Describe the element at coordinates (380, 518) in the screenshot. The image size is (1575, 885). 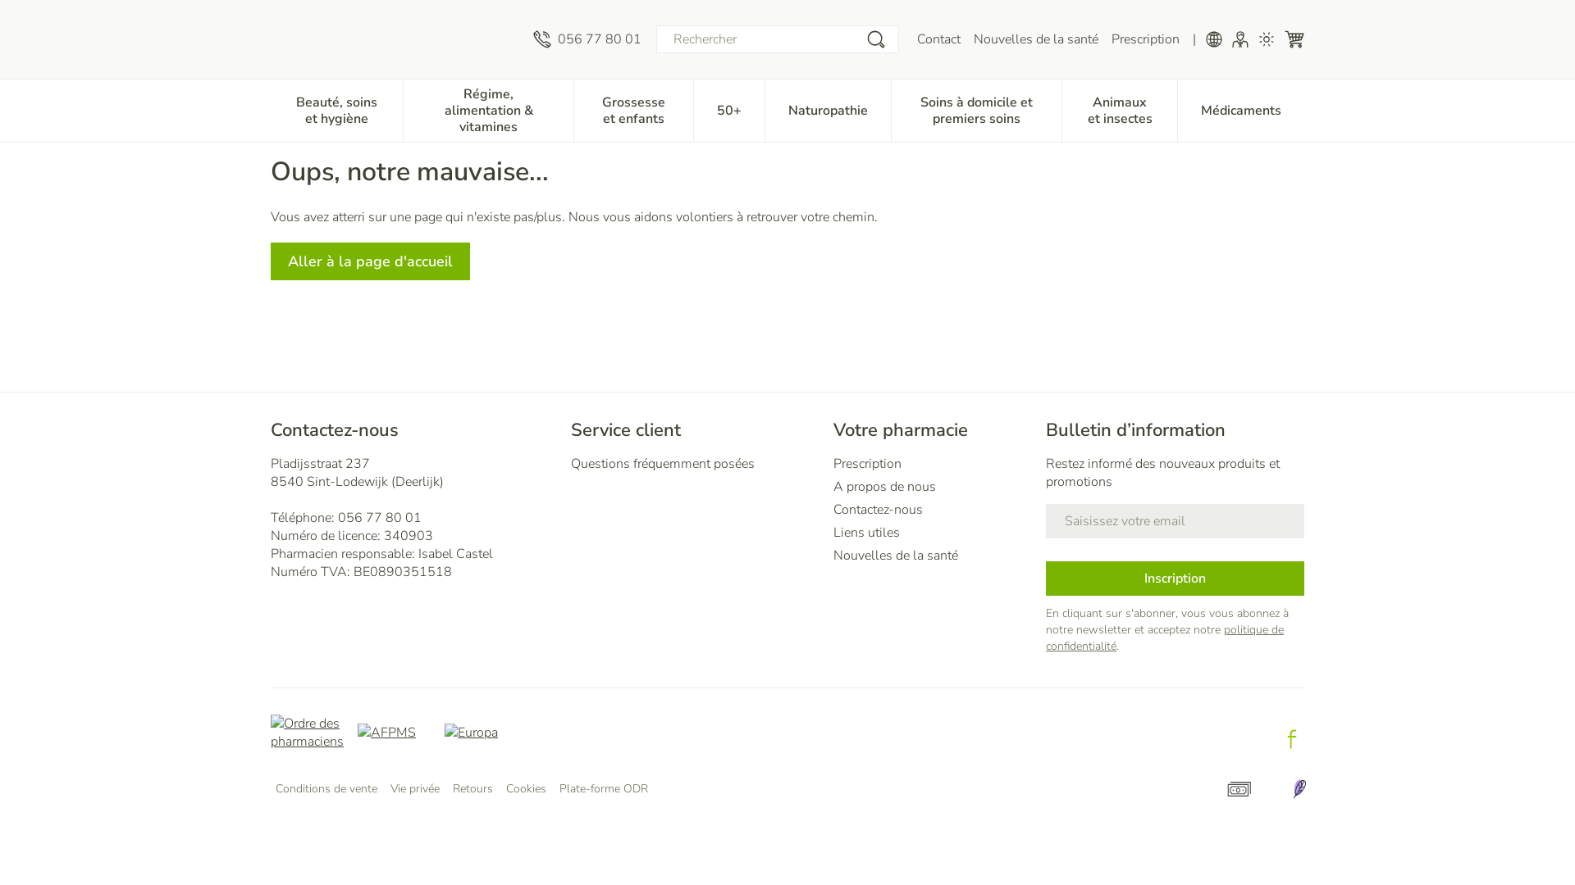
I see `056 77 80 01` at that location.